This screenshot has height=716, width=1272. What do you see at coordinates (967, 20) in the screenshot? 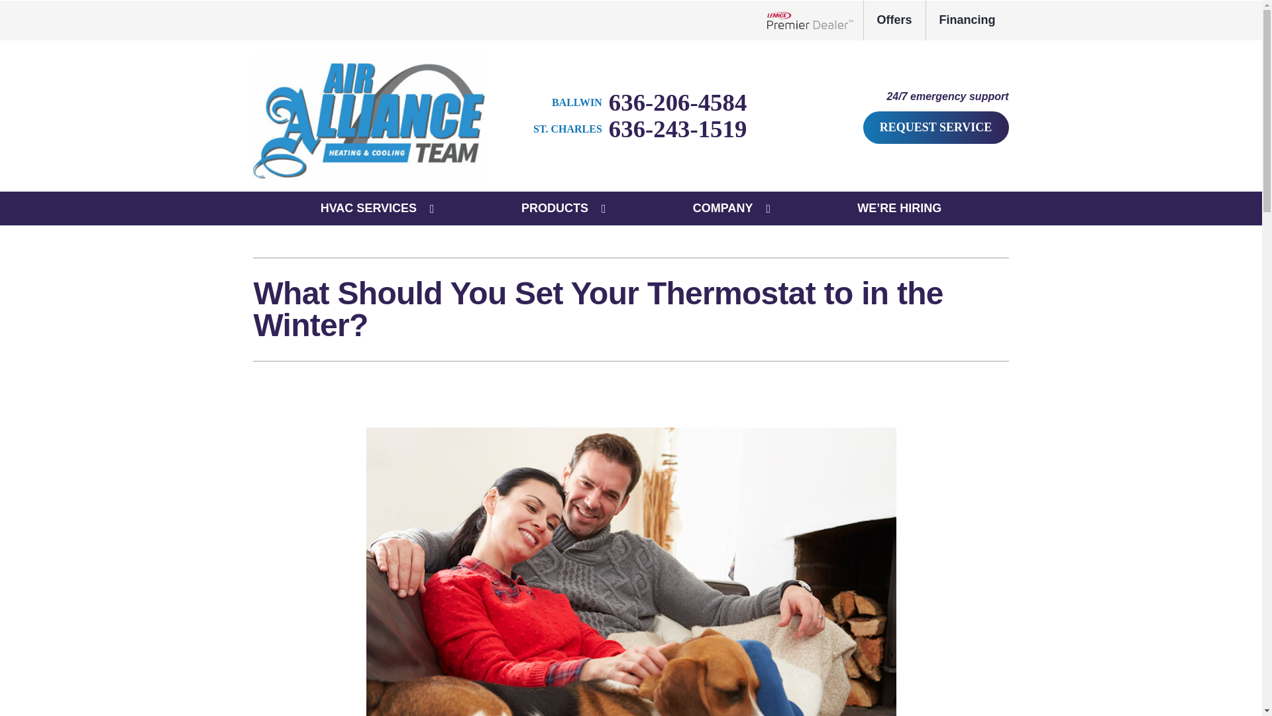
I see `Financing` at bounding box center [967, 20].